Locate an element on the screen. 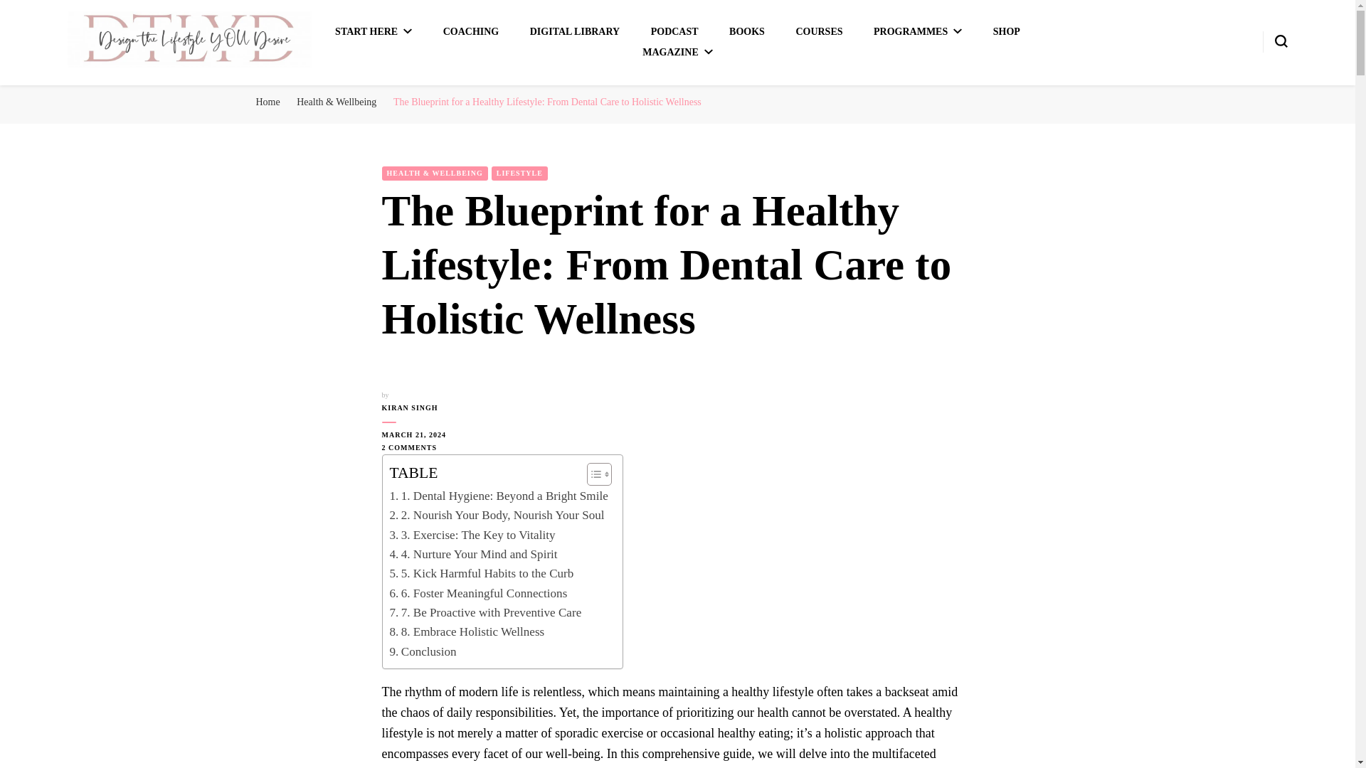 This screenshot has height=768, width=1366. 7. Be Proactive with Preventive Care is located at coordinates (485, 612).